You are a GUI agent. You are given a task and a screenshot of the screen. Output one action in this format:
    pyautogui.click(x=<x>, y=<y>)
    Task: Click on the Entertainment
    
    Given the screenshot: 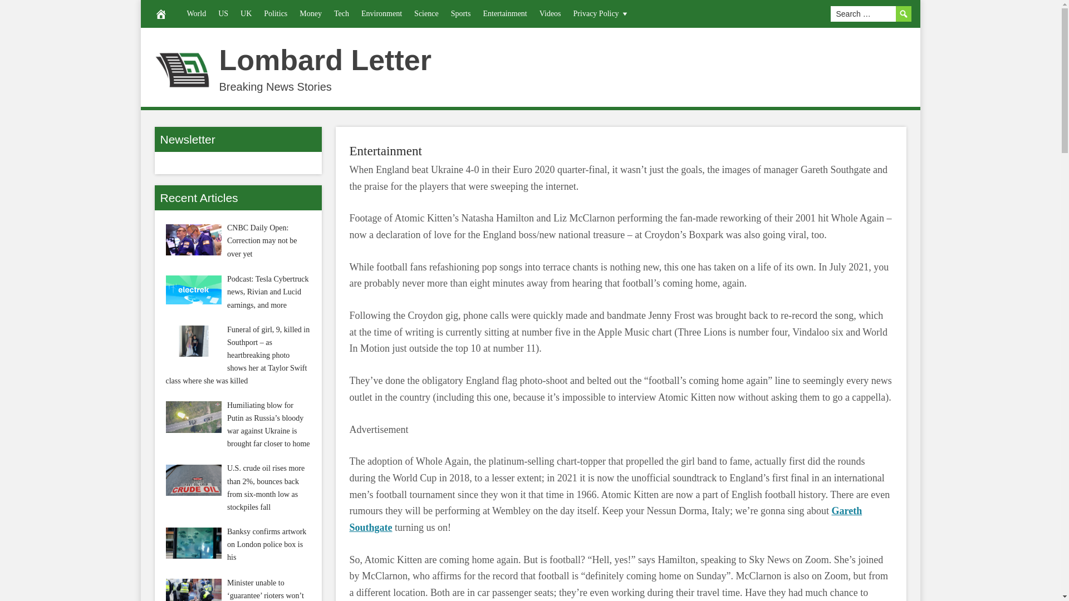 What is the action you would take?
    pyautogui.click(x=504, y=13)
    